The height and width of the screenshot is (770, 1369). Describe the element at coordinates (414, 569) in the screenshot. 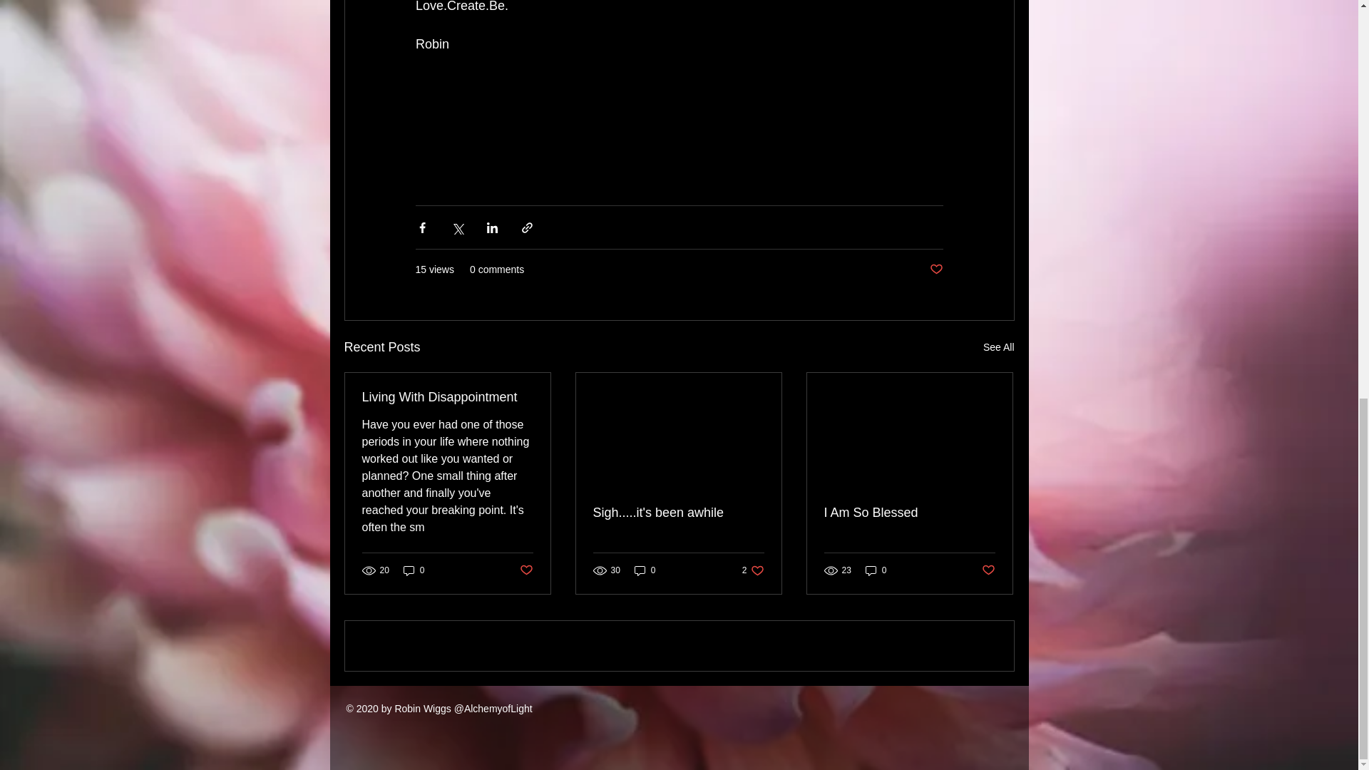

I see `0` at that location.